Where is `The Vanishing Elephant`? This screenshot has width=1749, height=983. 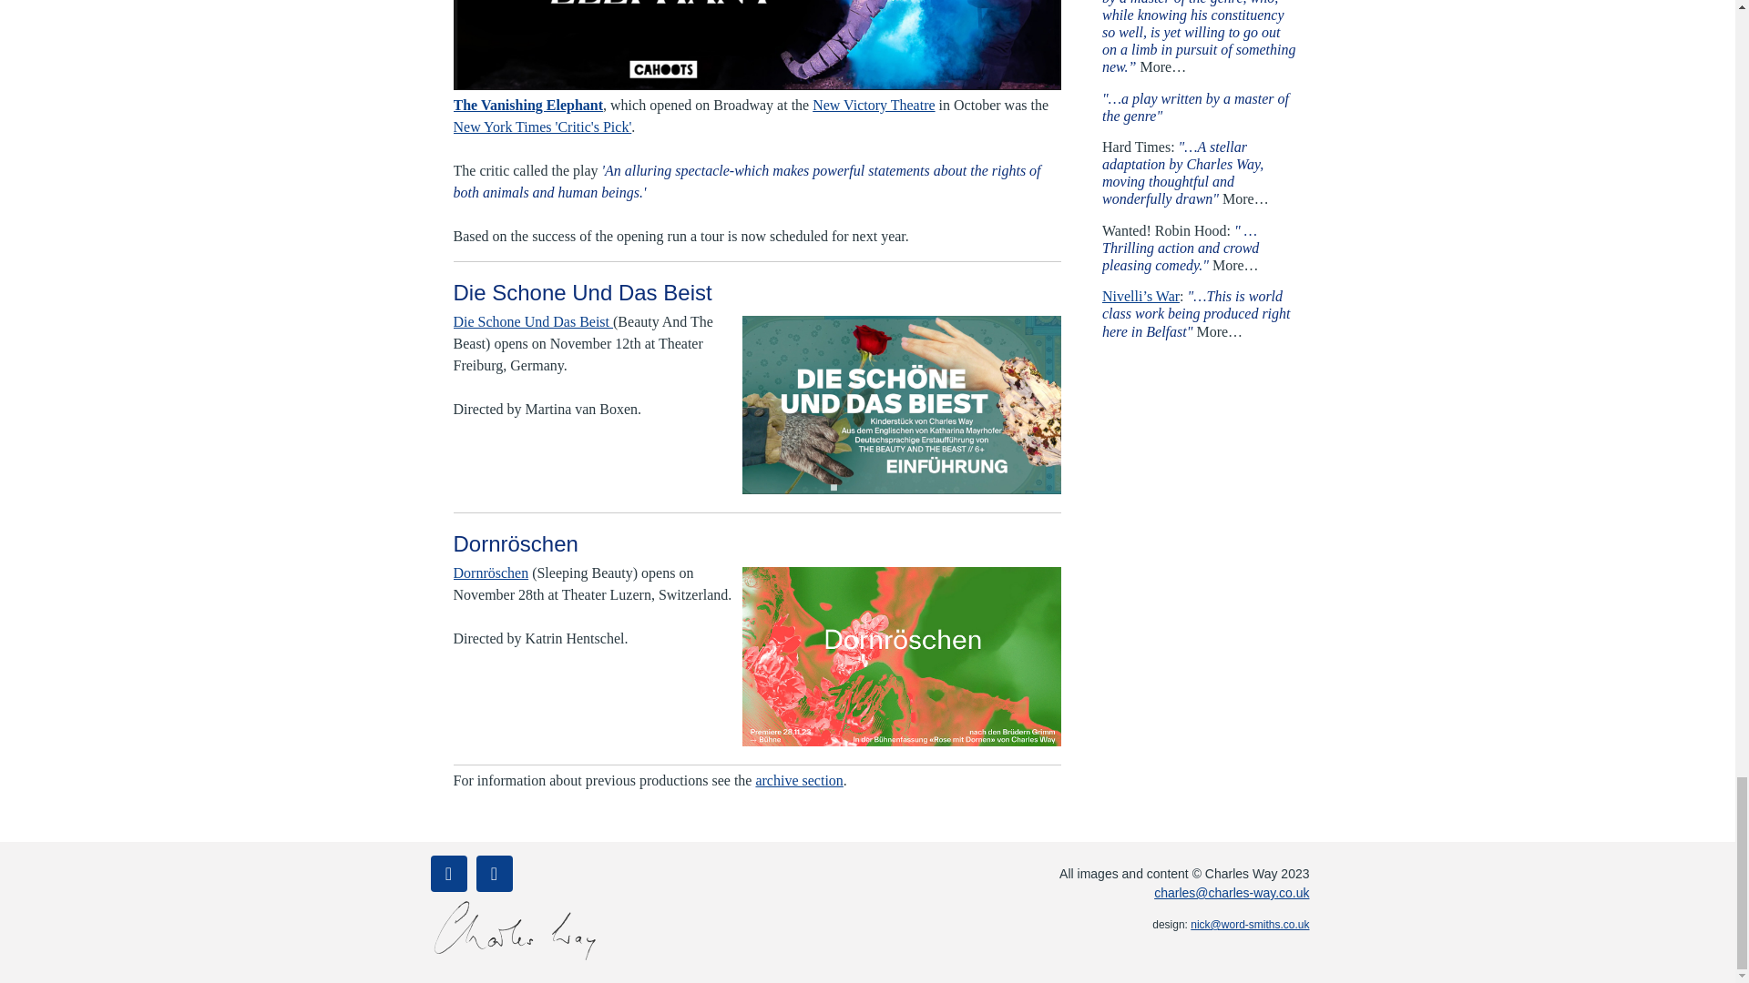 The Vanishing Elephant is located at coordinates (528, 105).